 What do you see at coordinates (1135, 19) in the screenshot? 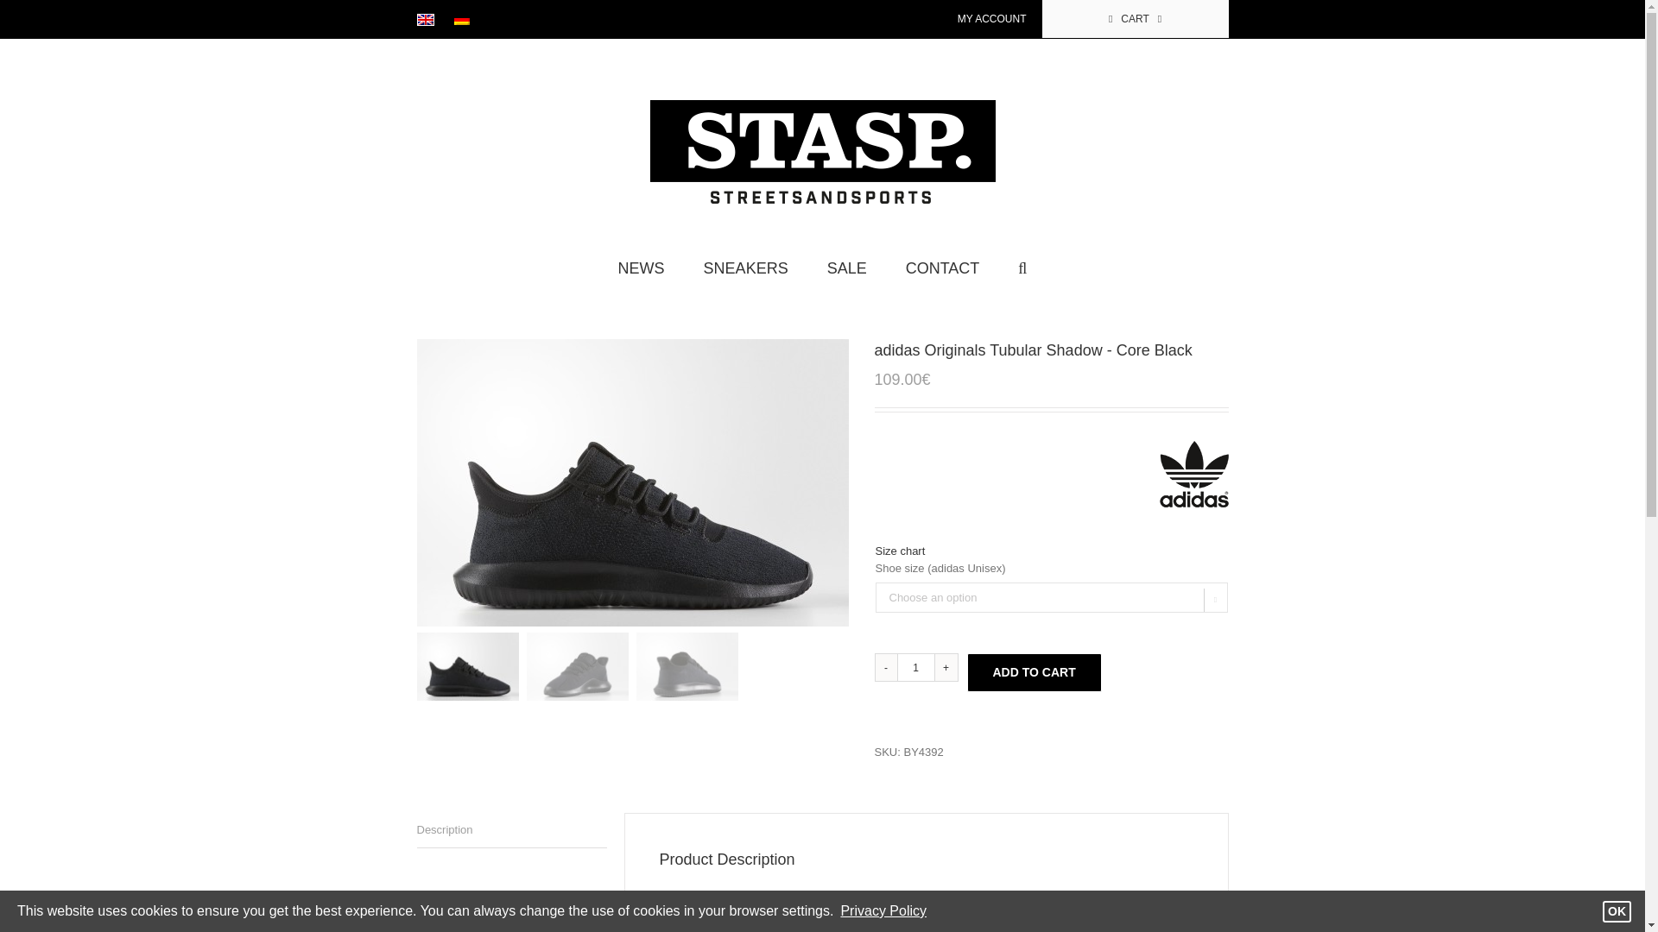
I see `CART` at bounding box center [1135, 19].